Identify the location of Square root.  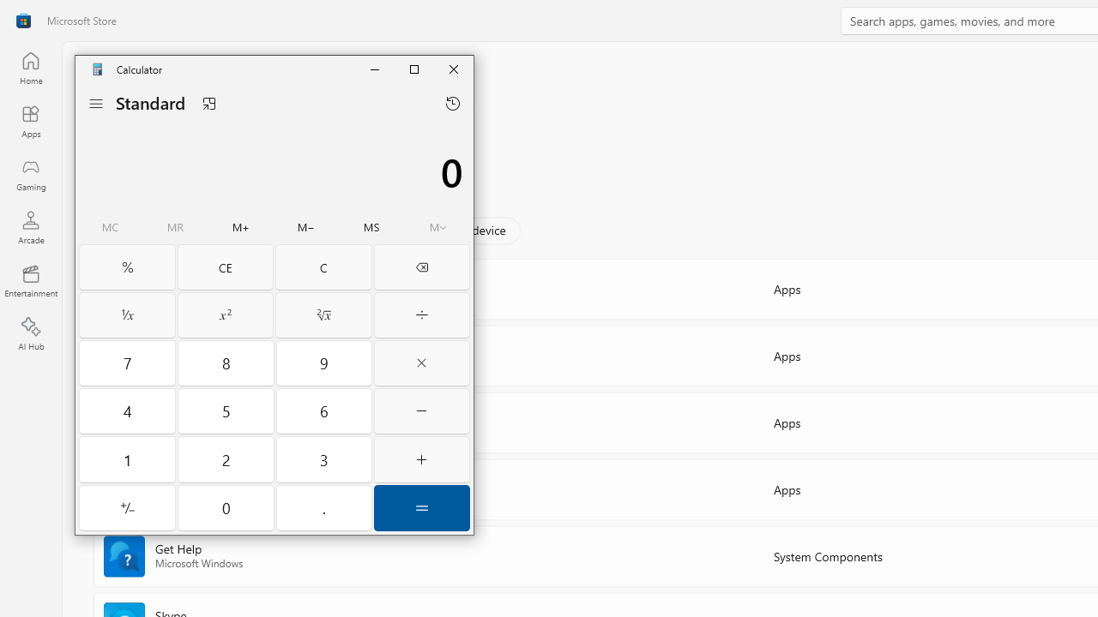
(323, 315).